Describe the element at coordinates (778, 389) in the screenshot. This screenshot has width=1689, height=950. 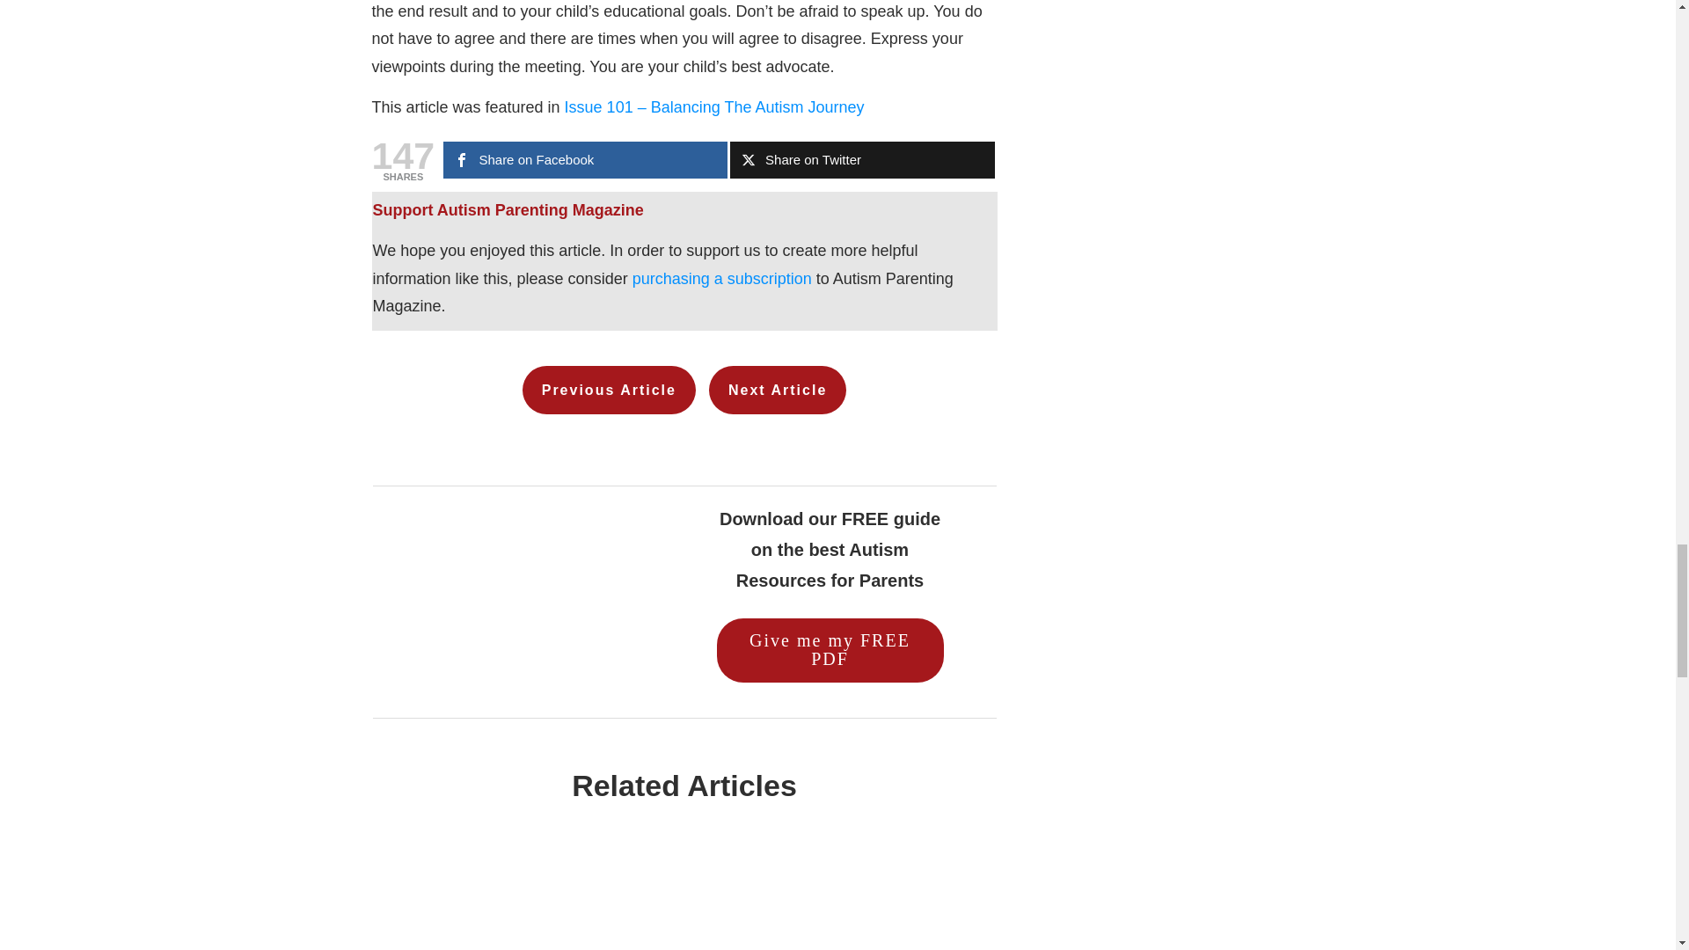
I see `Next Article` at that location.